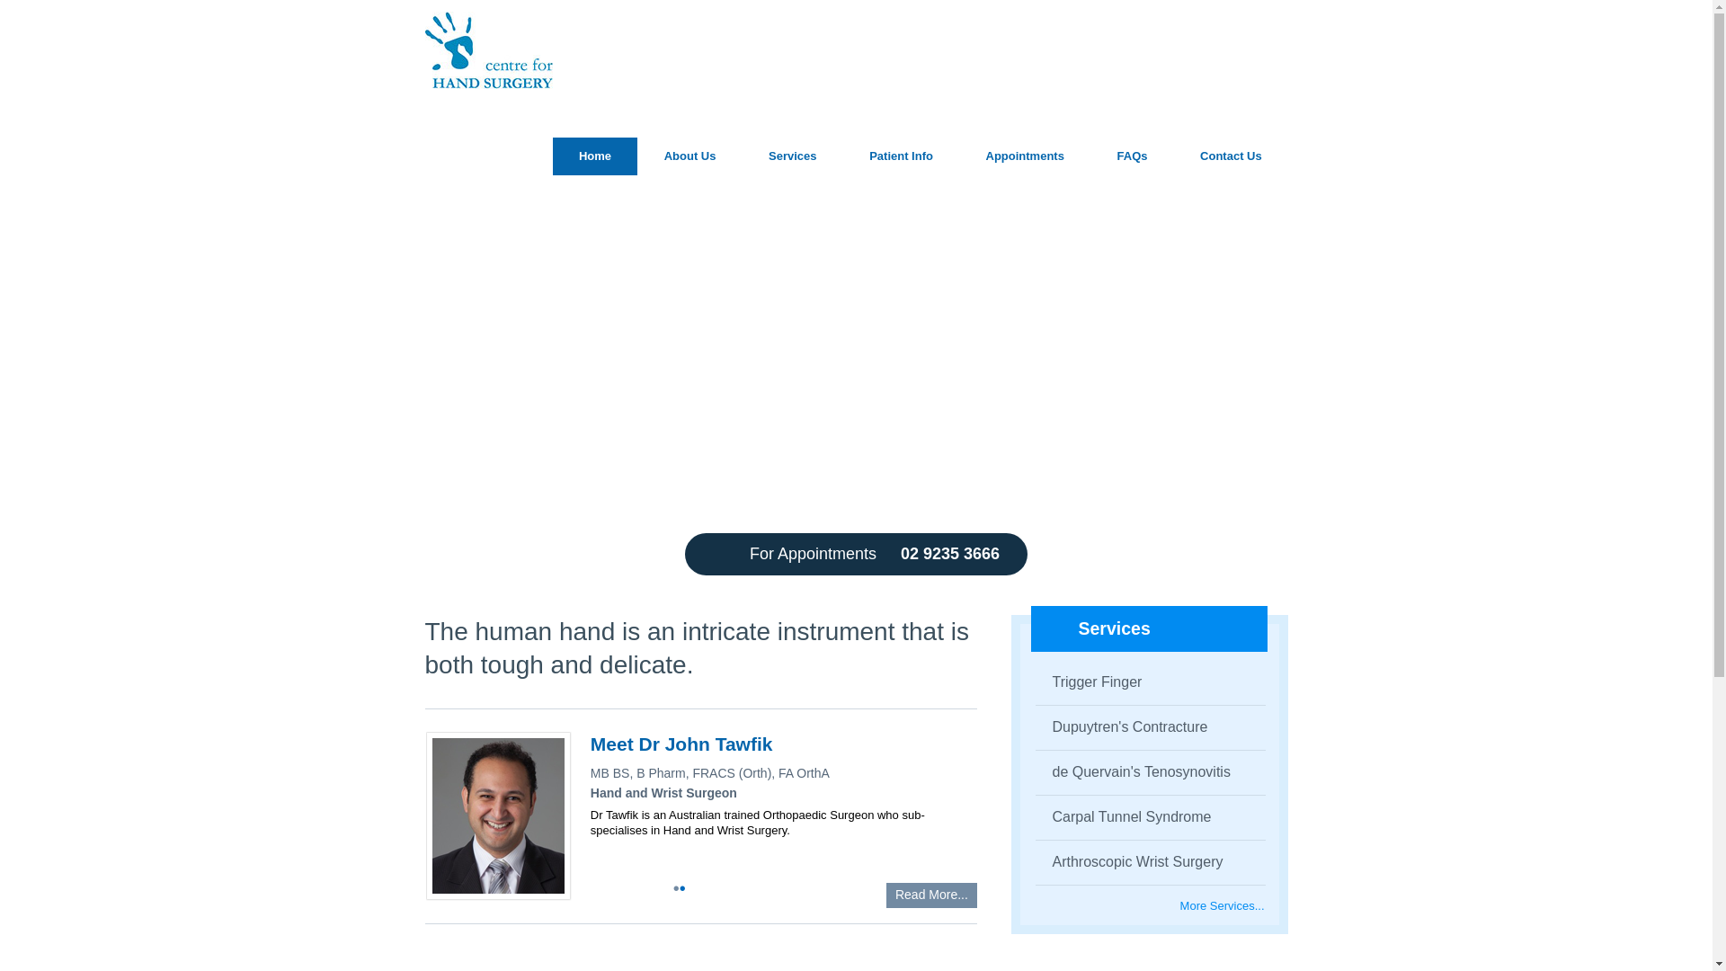 This screenshot has width=1726, height=971. Describe the element at coordinates (690, 156) in the screenshot. I see `About Us` at that location.